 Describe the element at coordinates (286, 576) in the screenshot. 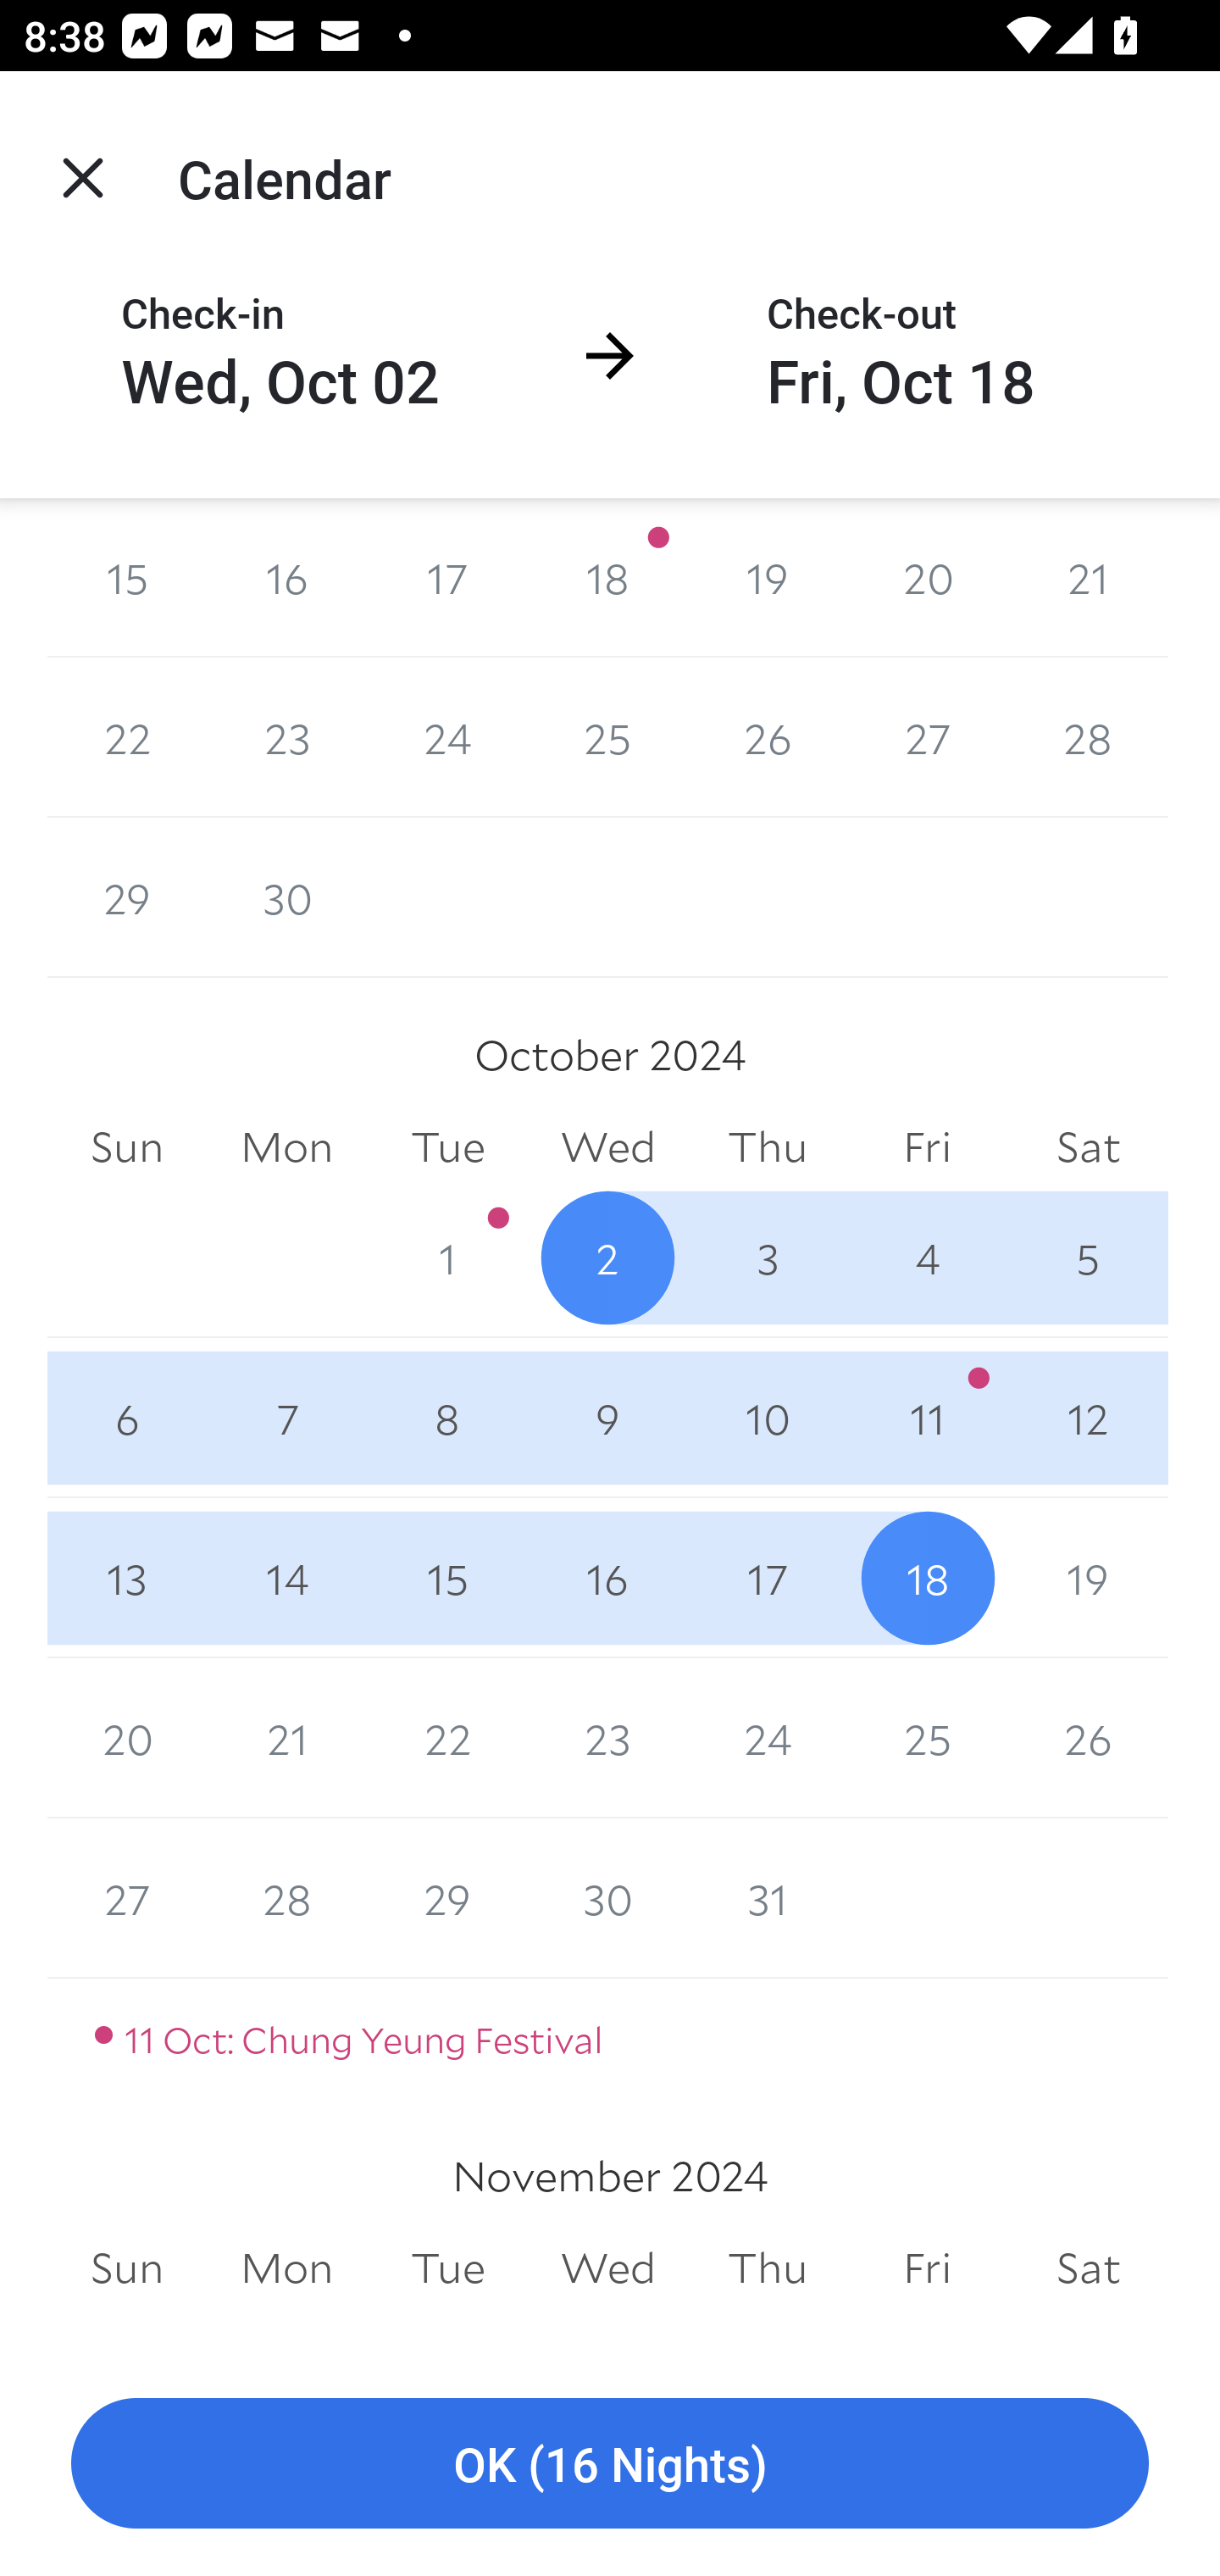

I see `16 16 September 2024` at that location.